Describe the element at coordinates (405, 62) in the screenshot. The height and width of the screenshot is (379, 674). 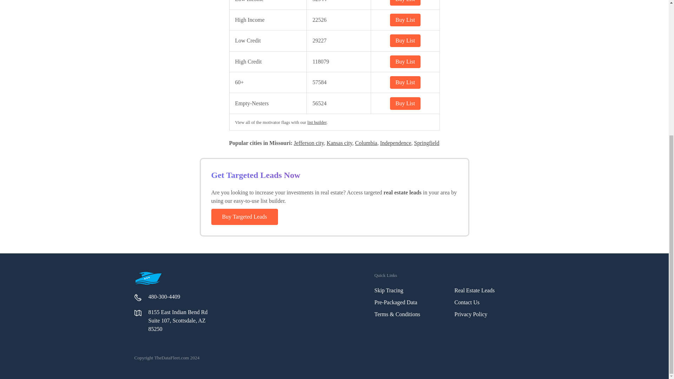
I see `Buy List` at that location.